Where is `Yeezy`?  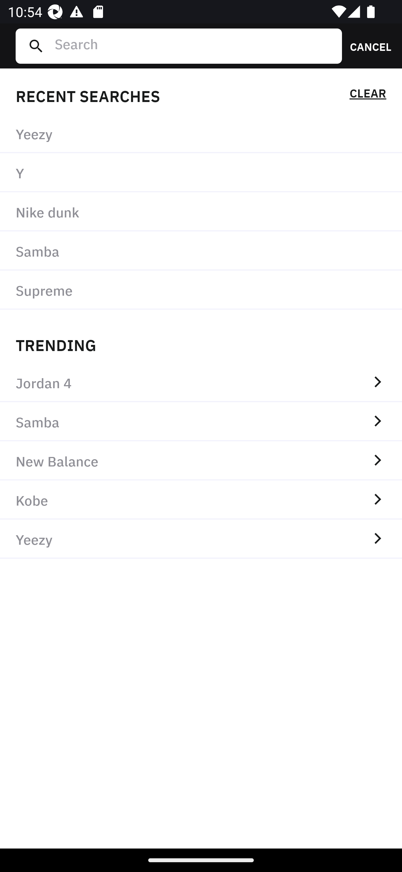 Yeezy is located at coordinates (201, 134).